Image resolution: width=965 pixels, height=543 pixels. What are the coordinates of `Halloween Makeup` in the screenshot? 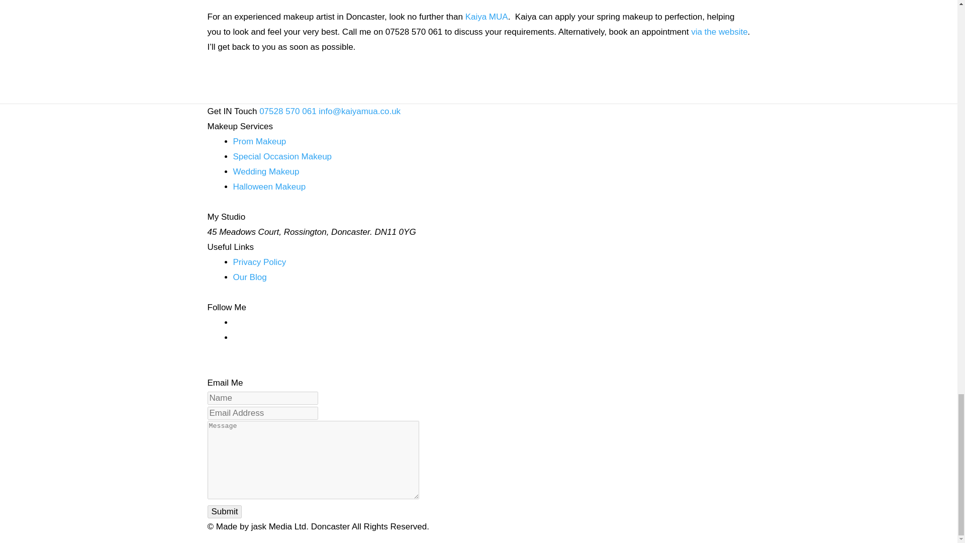 It's located at (269, 187).